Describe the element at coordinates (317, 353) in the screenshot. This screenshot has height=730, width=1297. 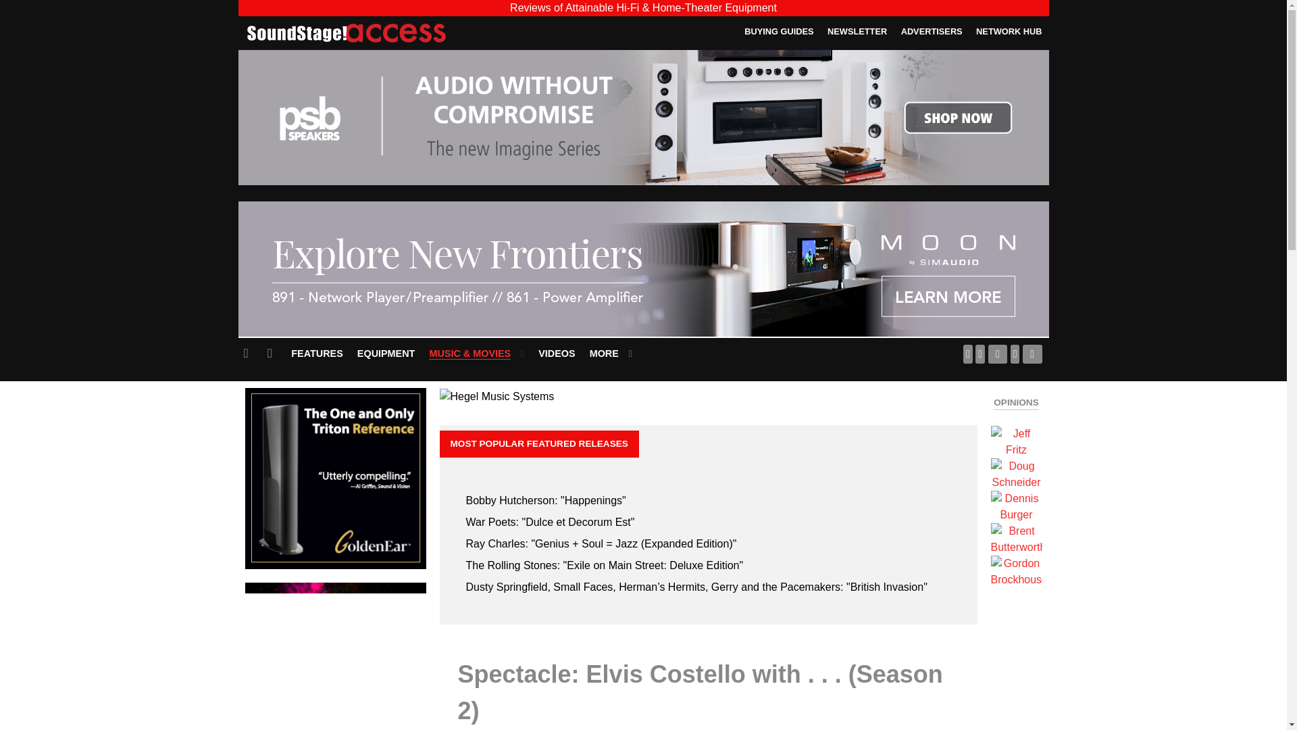
I see `FEATURES` at that location.